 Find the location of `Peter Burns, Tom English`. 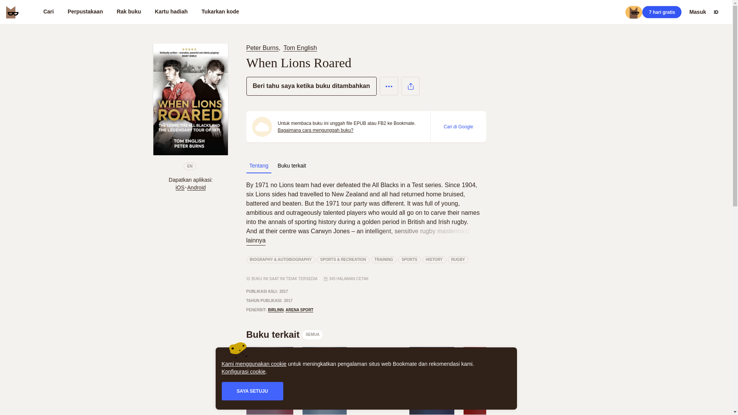

Peter Burns, Tom English is located at coordinates (275, 310).